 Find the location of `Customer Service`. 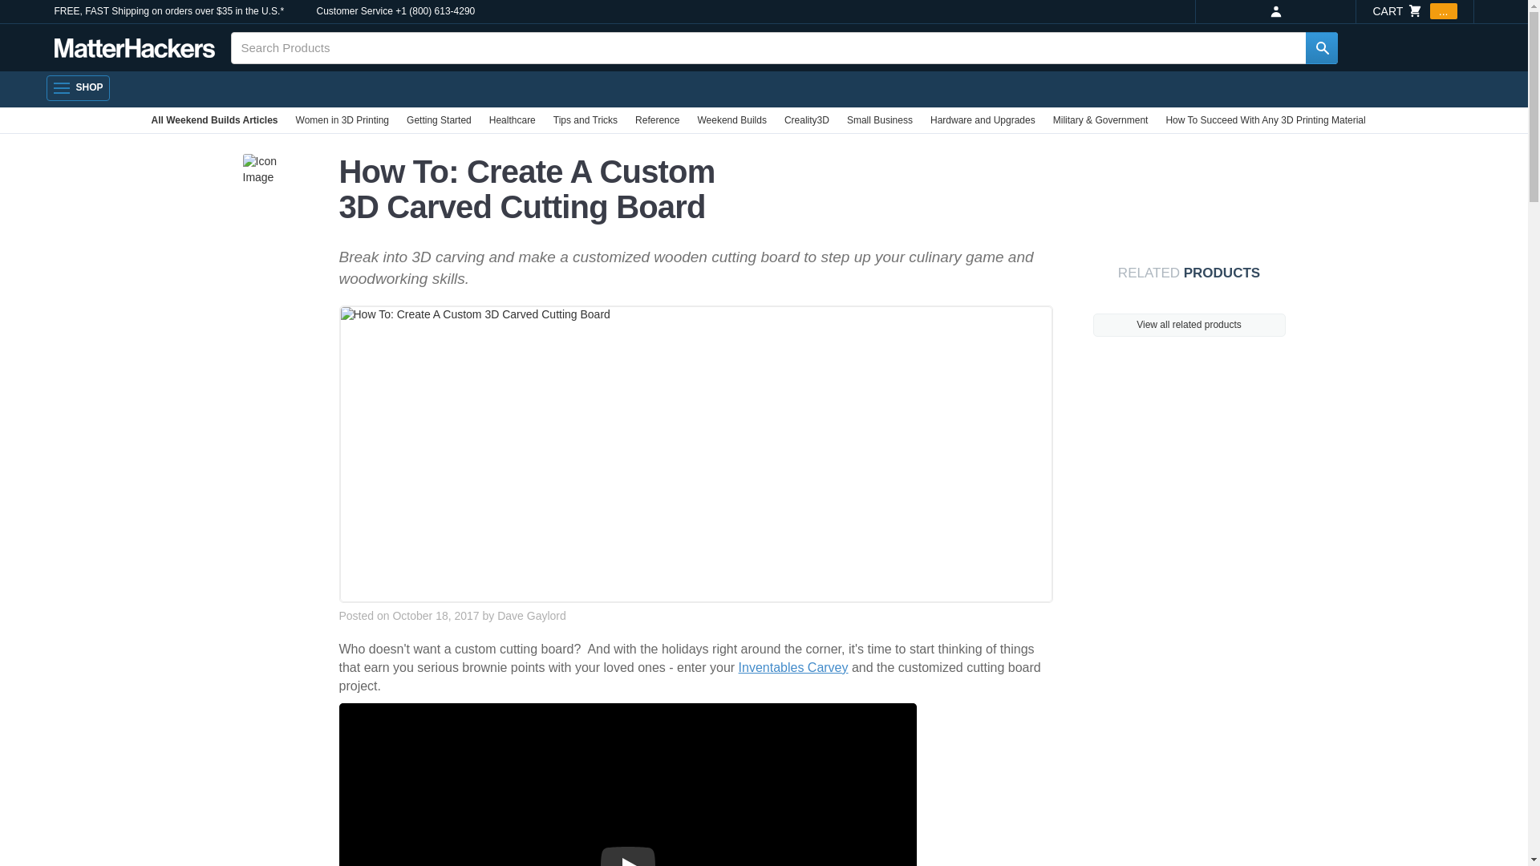

Customer Service is located at coordinates (354, 11).